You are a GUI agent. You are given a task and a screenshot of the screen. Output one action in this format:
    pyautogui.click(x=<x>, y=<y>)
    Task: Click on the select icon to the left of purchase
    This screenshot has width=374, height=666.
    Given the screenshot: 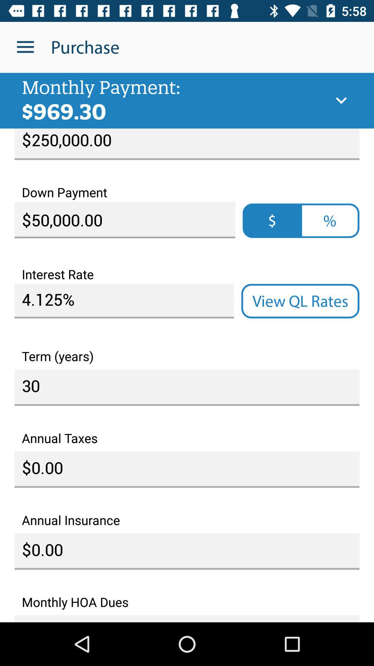 What is the action you would take?
    pyautogui.click(x=25, y=47)
    